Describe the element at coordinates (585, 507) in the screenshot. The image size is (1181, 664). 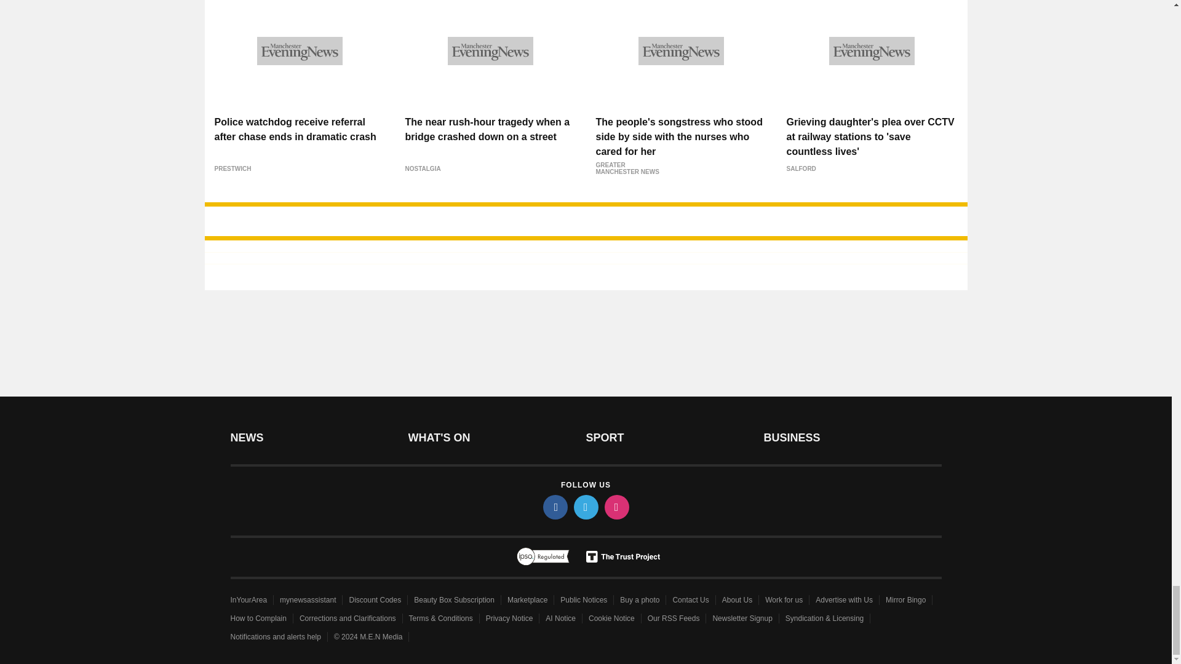
I see `twitter` at that location.